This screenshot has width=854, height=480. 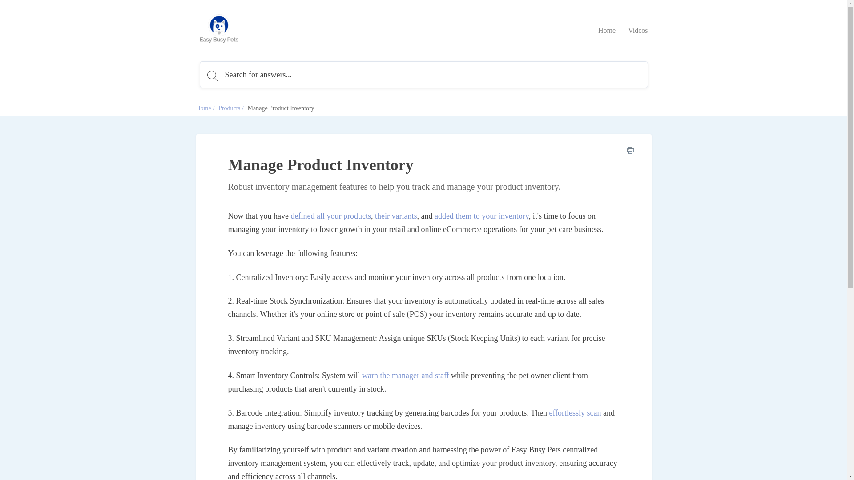 What do you see at coordinates (330, 216) in the screenshot?
I see `defined all your products` at bounding box center [330, 216].